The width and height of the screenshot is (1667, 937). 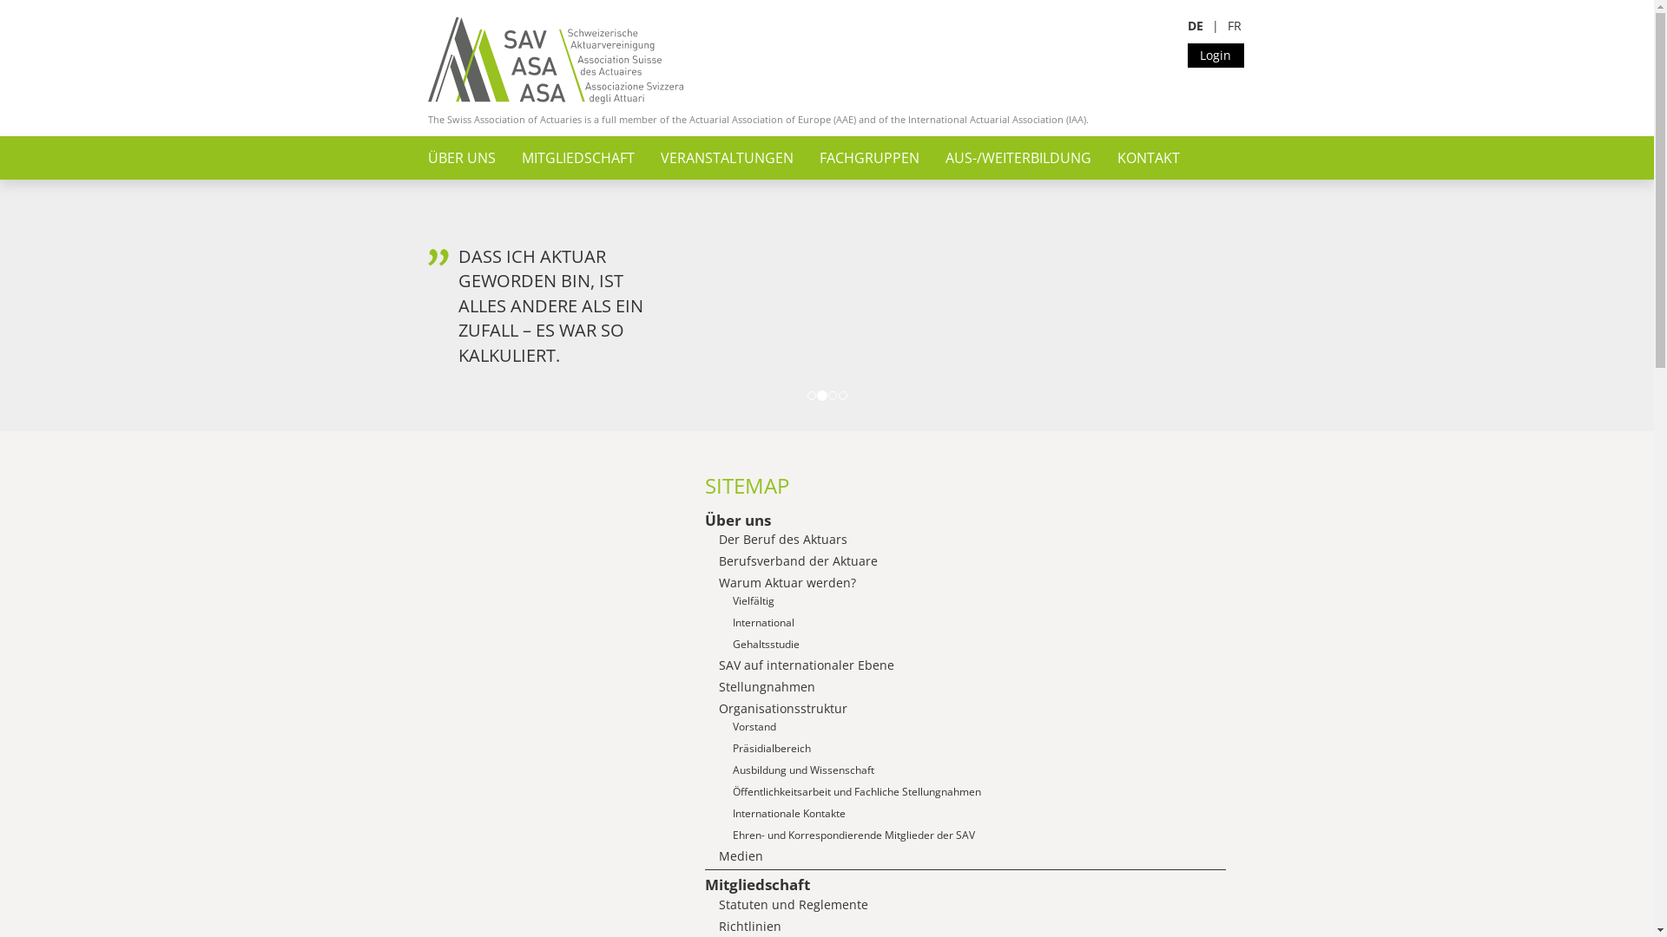 I want to click on DE, so click(x=1196, y=25).